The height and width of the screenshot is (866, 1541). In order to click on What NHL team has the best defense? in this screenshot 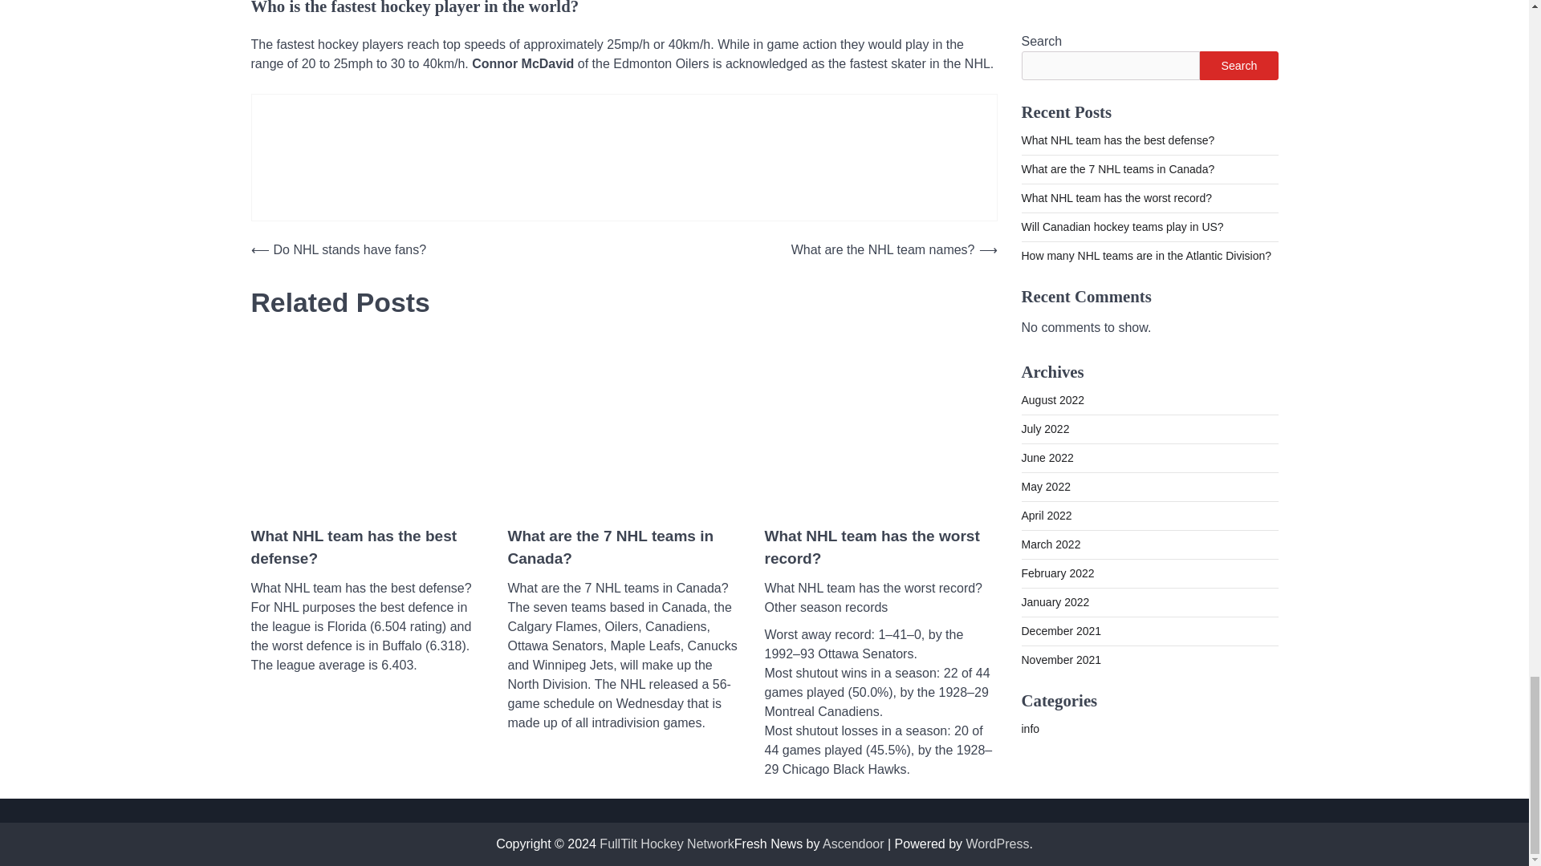, I will do `click(366, 547)`.